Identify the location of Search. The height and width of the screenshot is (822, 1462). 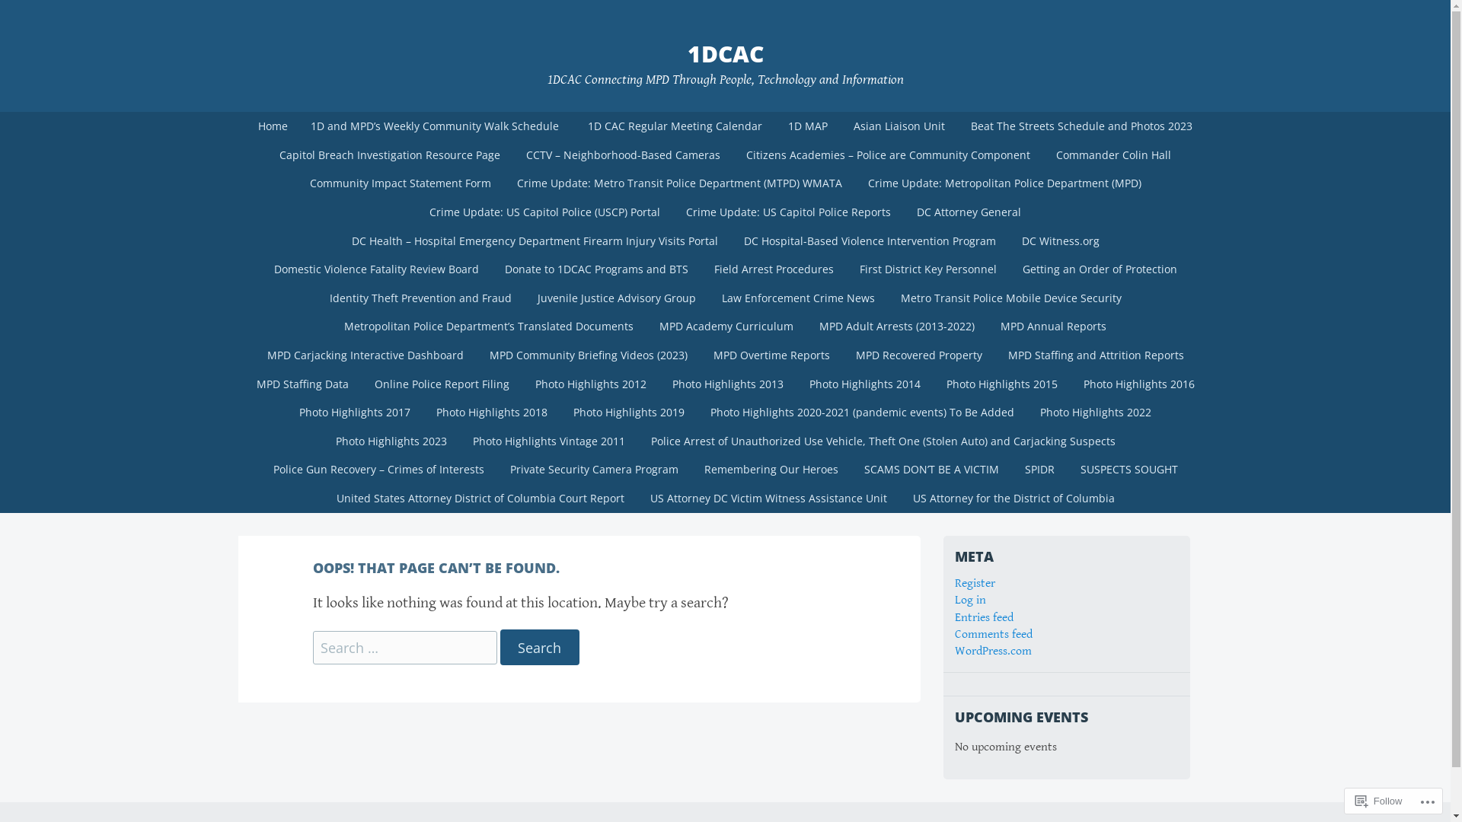
(539, 648).